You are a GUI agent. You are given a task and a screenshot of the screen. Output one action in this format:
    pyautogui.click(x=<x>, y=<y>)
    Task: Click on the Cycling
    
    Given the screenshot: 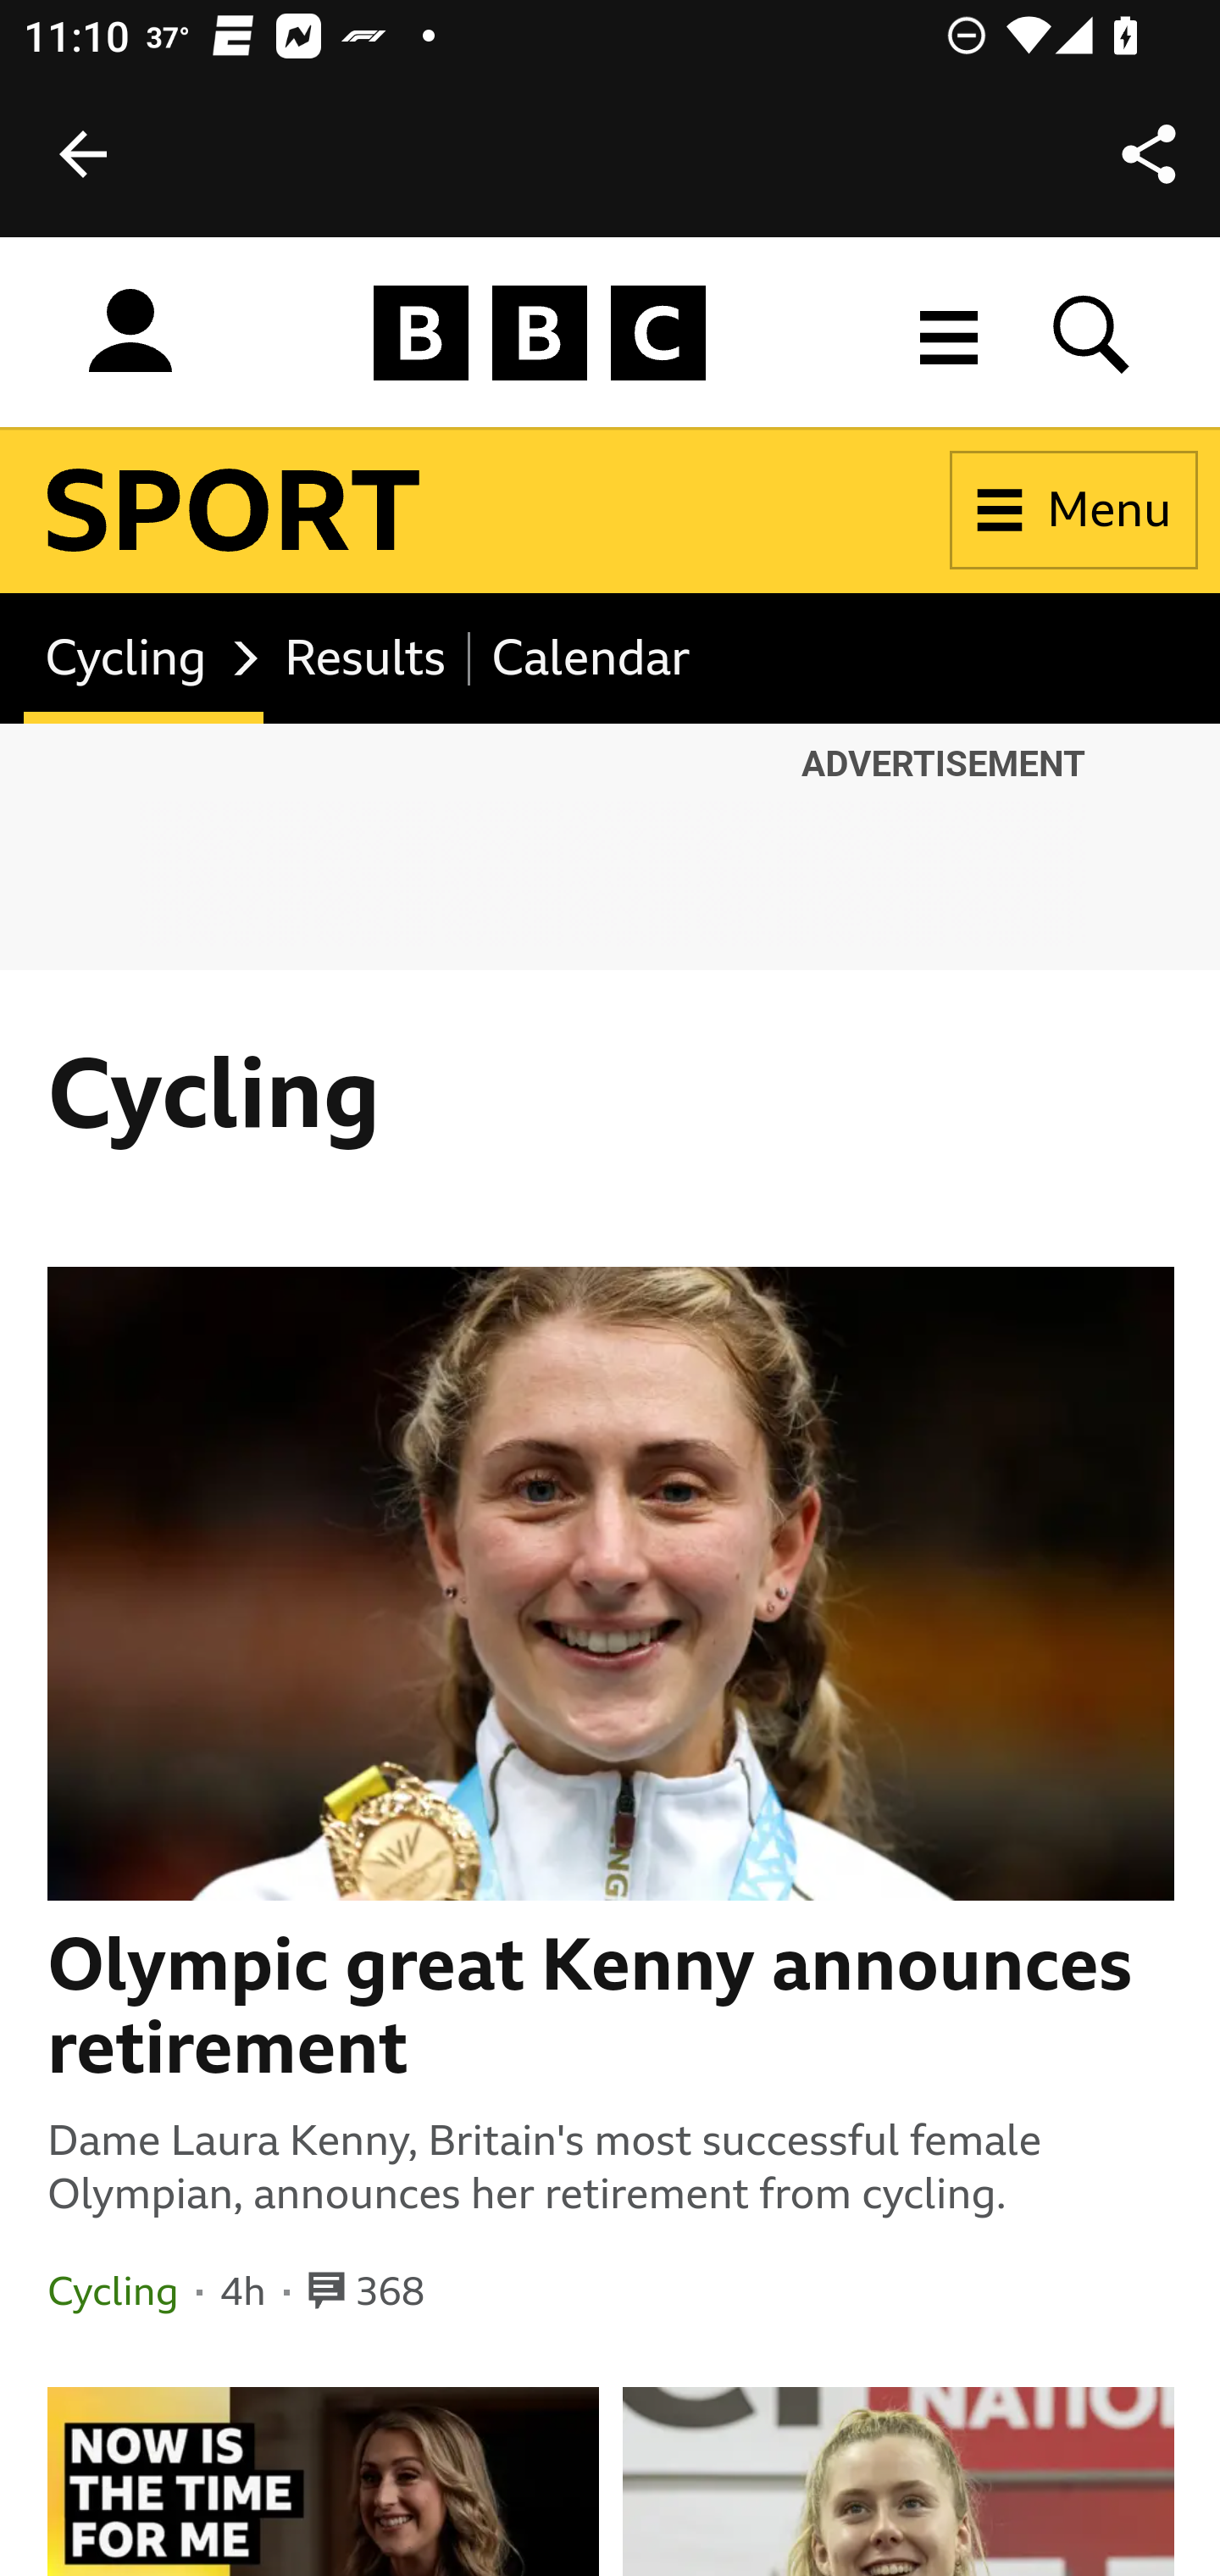 What is the action you would take?
    pyautogui.click(x=114, y=2291)
    